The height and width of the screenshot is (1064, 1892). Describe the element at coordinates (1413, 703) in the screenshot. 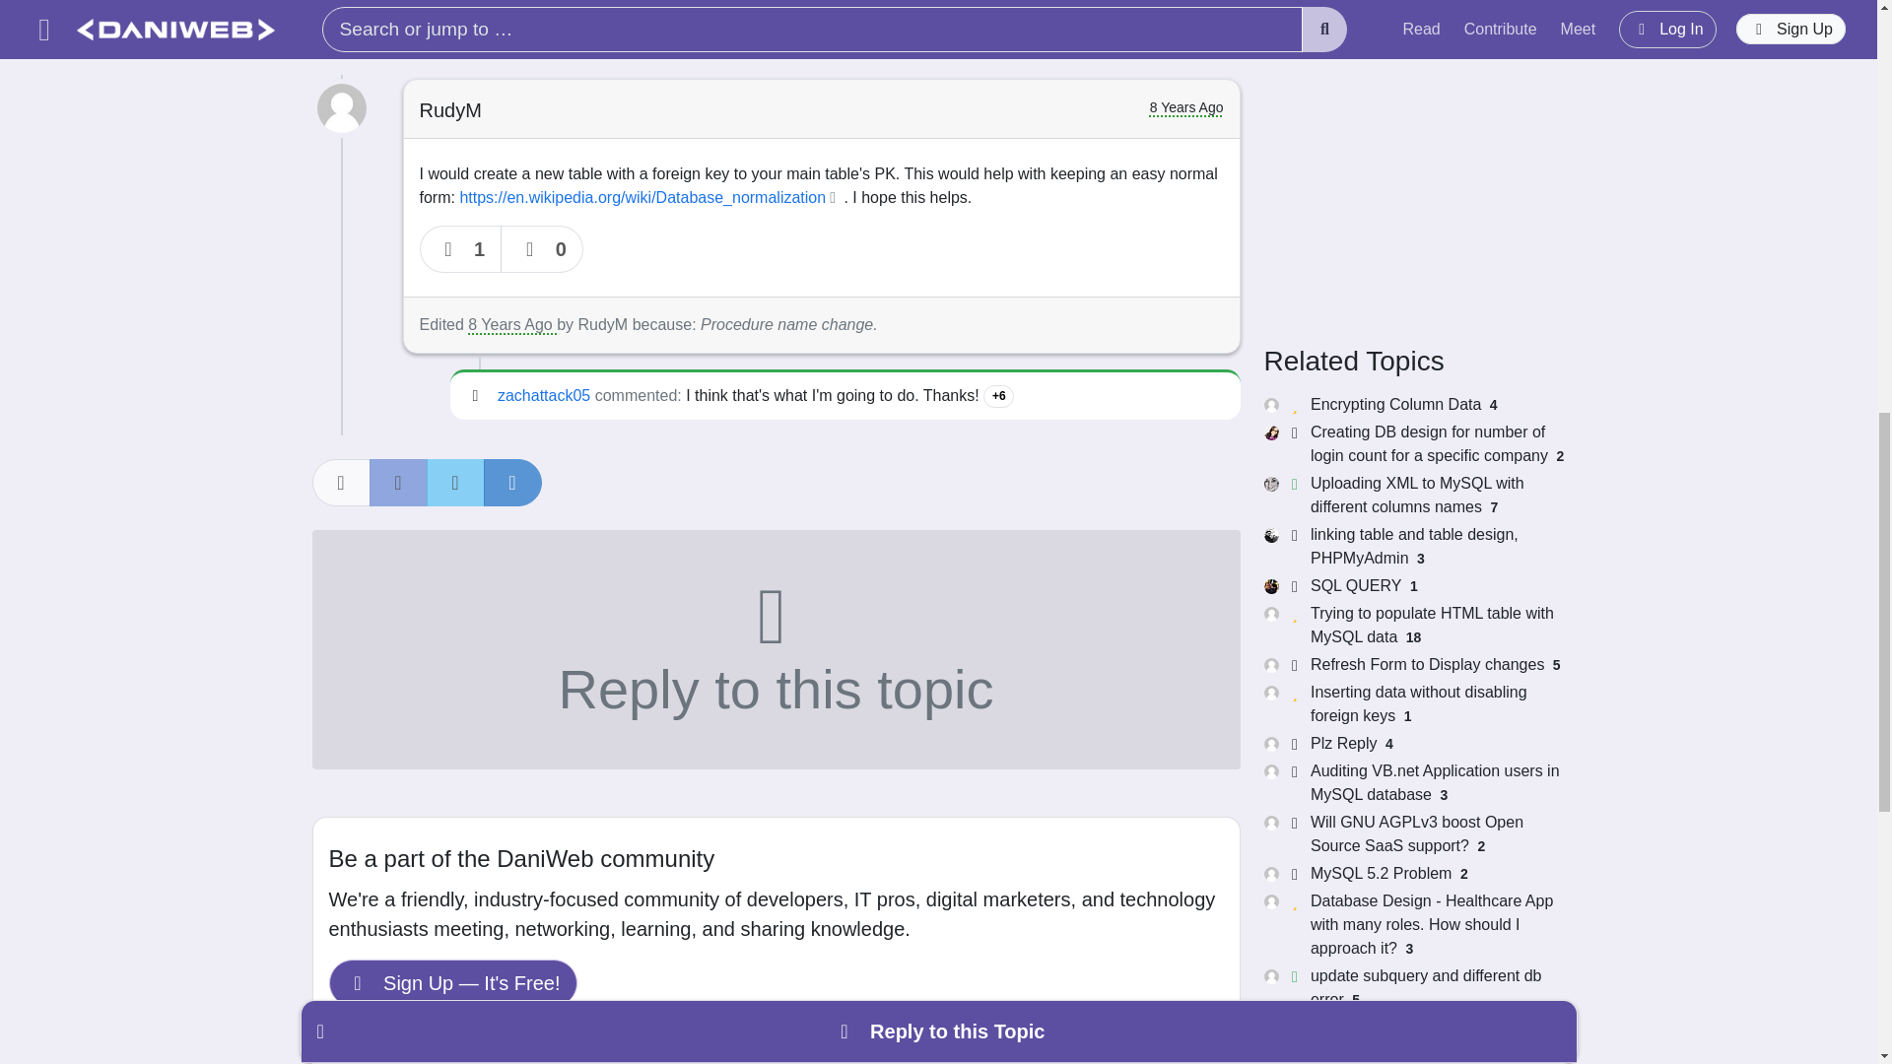

I see `Inserting data without disabling foreign keys 1` at that location.